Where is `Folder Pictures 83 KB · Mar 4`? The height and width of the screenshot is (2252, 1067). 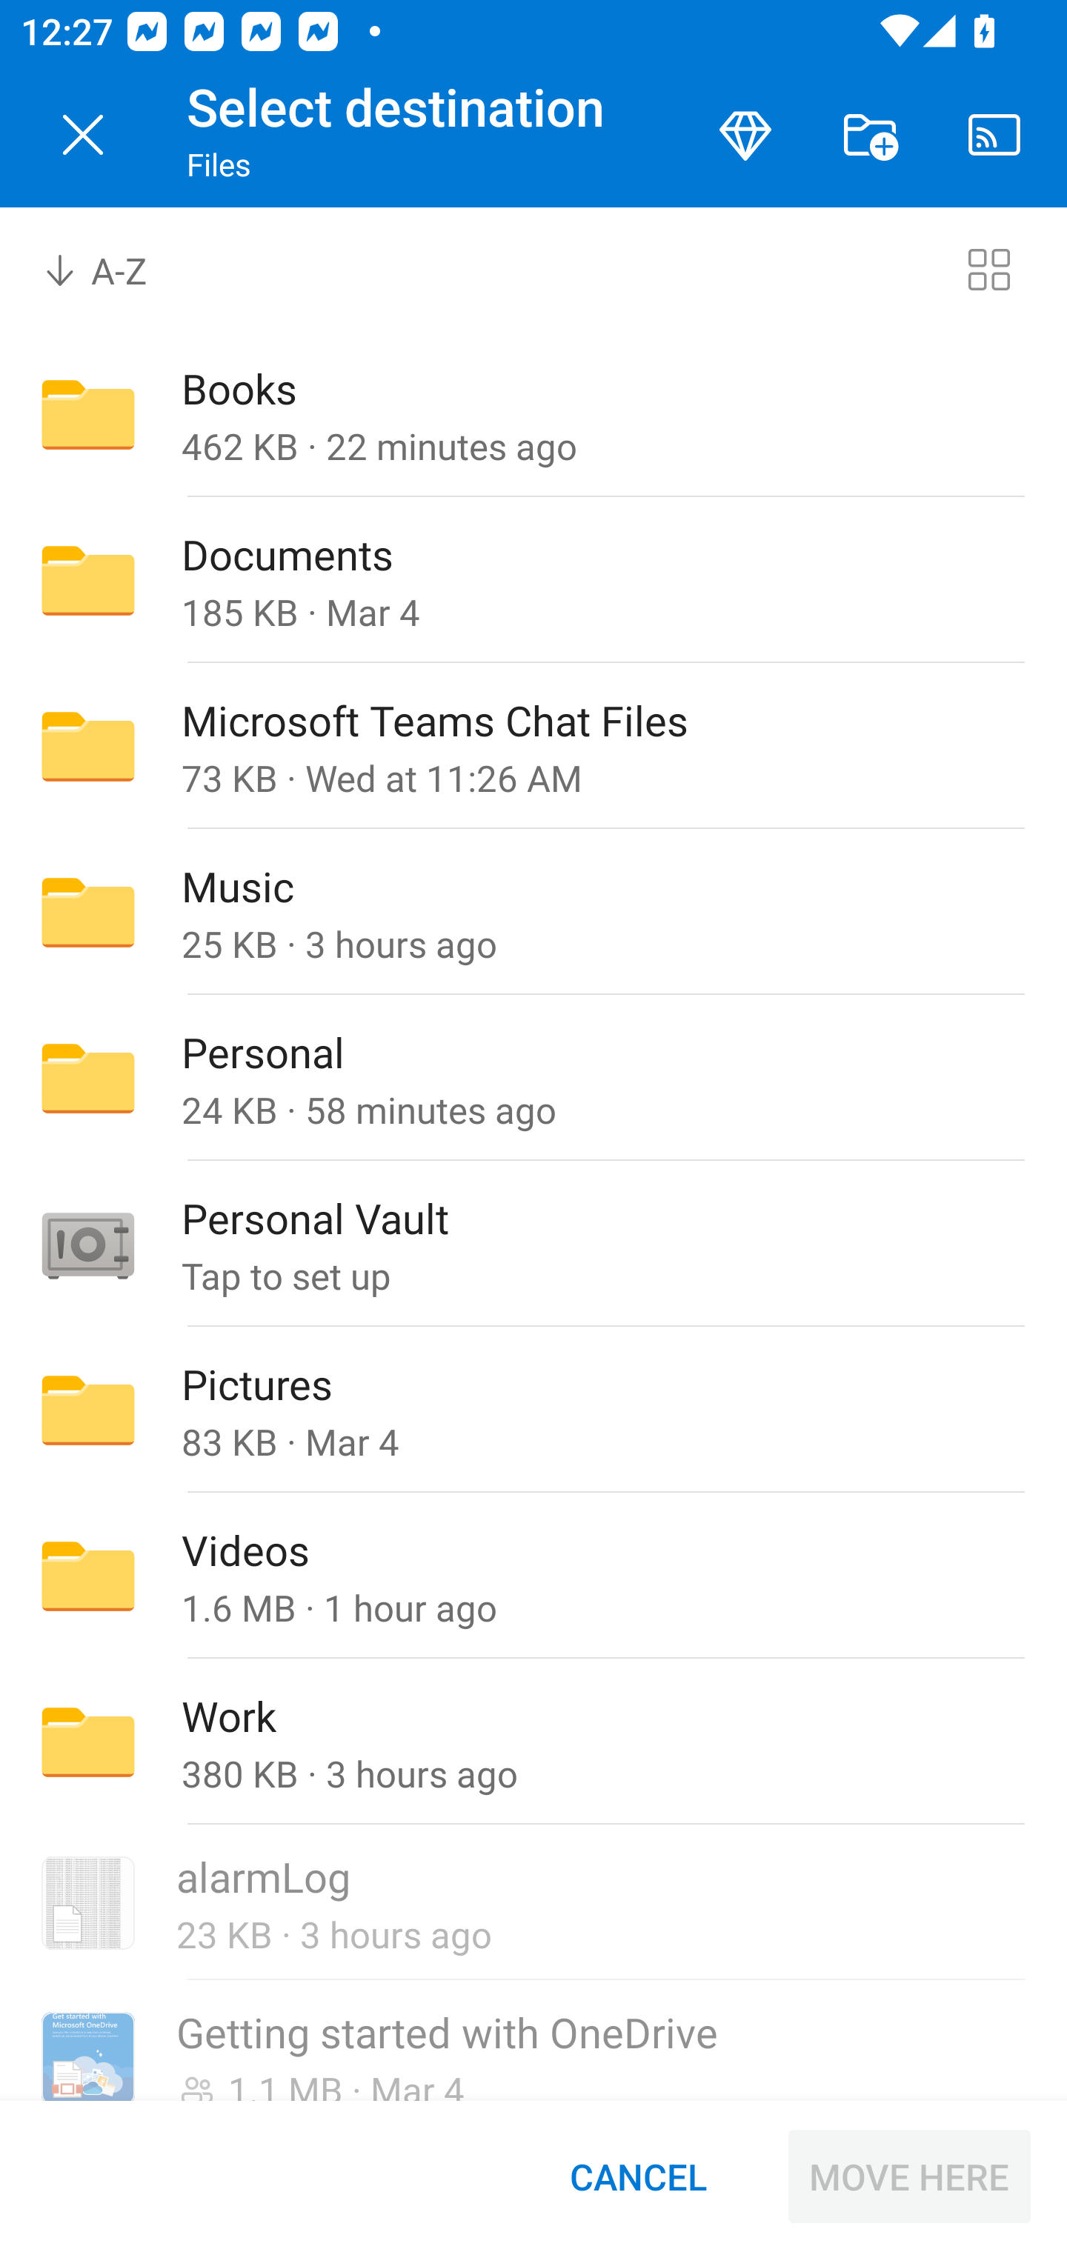
Folder Pictures 83 KB · Mar 4 is located at coordinates (533, 1409).